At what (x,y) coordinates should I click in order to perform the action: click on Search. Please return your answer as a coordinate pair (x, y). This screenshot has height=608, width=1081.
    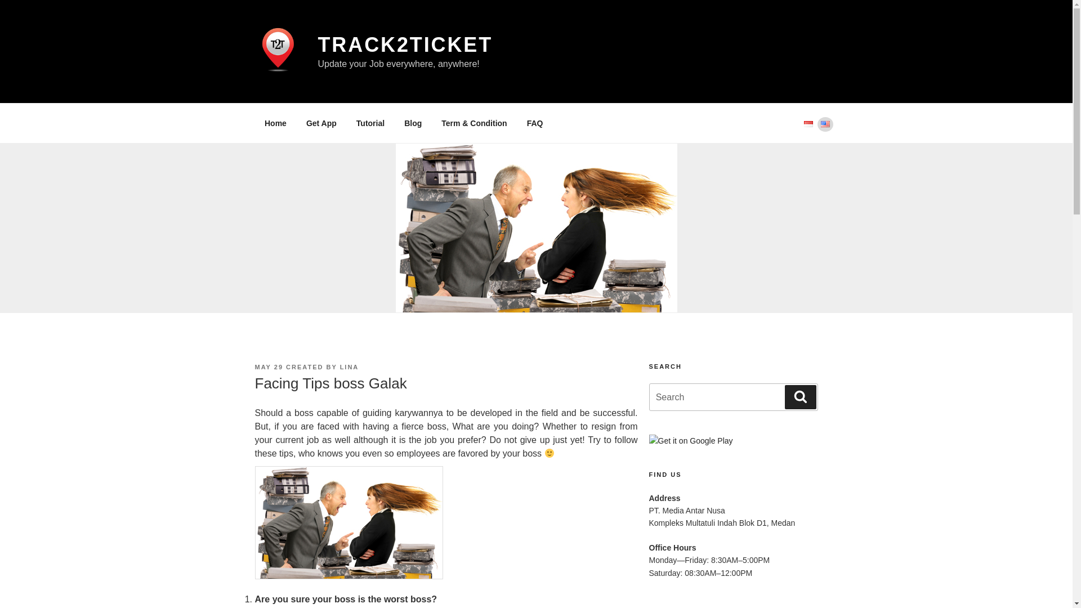
    Looking at the image, I should click on (733, 397).